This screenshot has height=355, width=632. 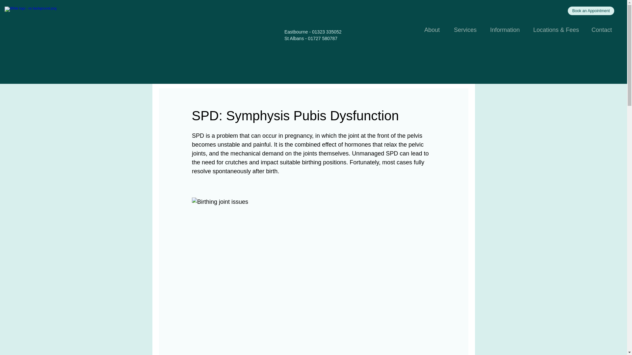 What do you see at coordinates (591, 11) in the screenshot?
I see `Book an Appointment` at bounding box center [591, 11].